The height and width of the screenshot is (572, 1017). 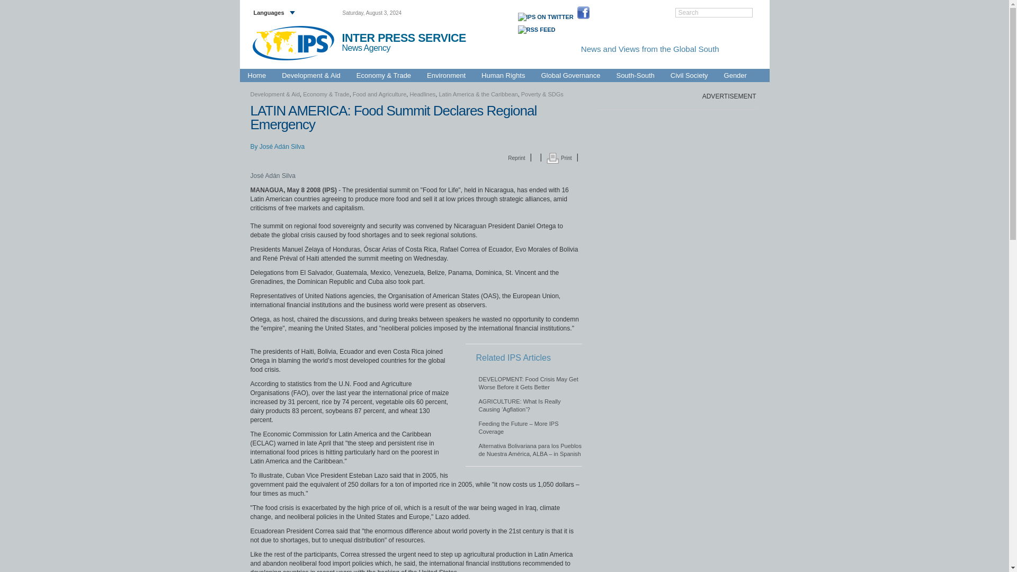 I want to click on Africa, so click(x=459, y=63).